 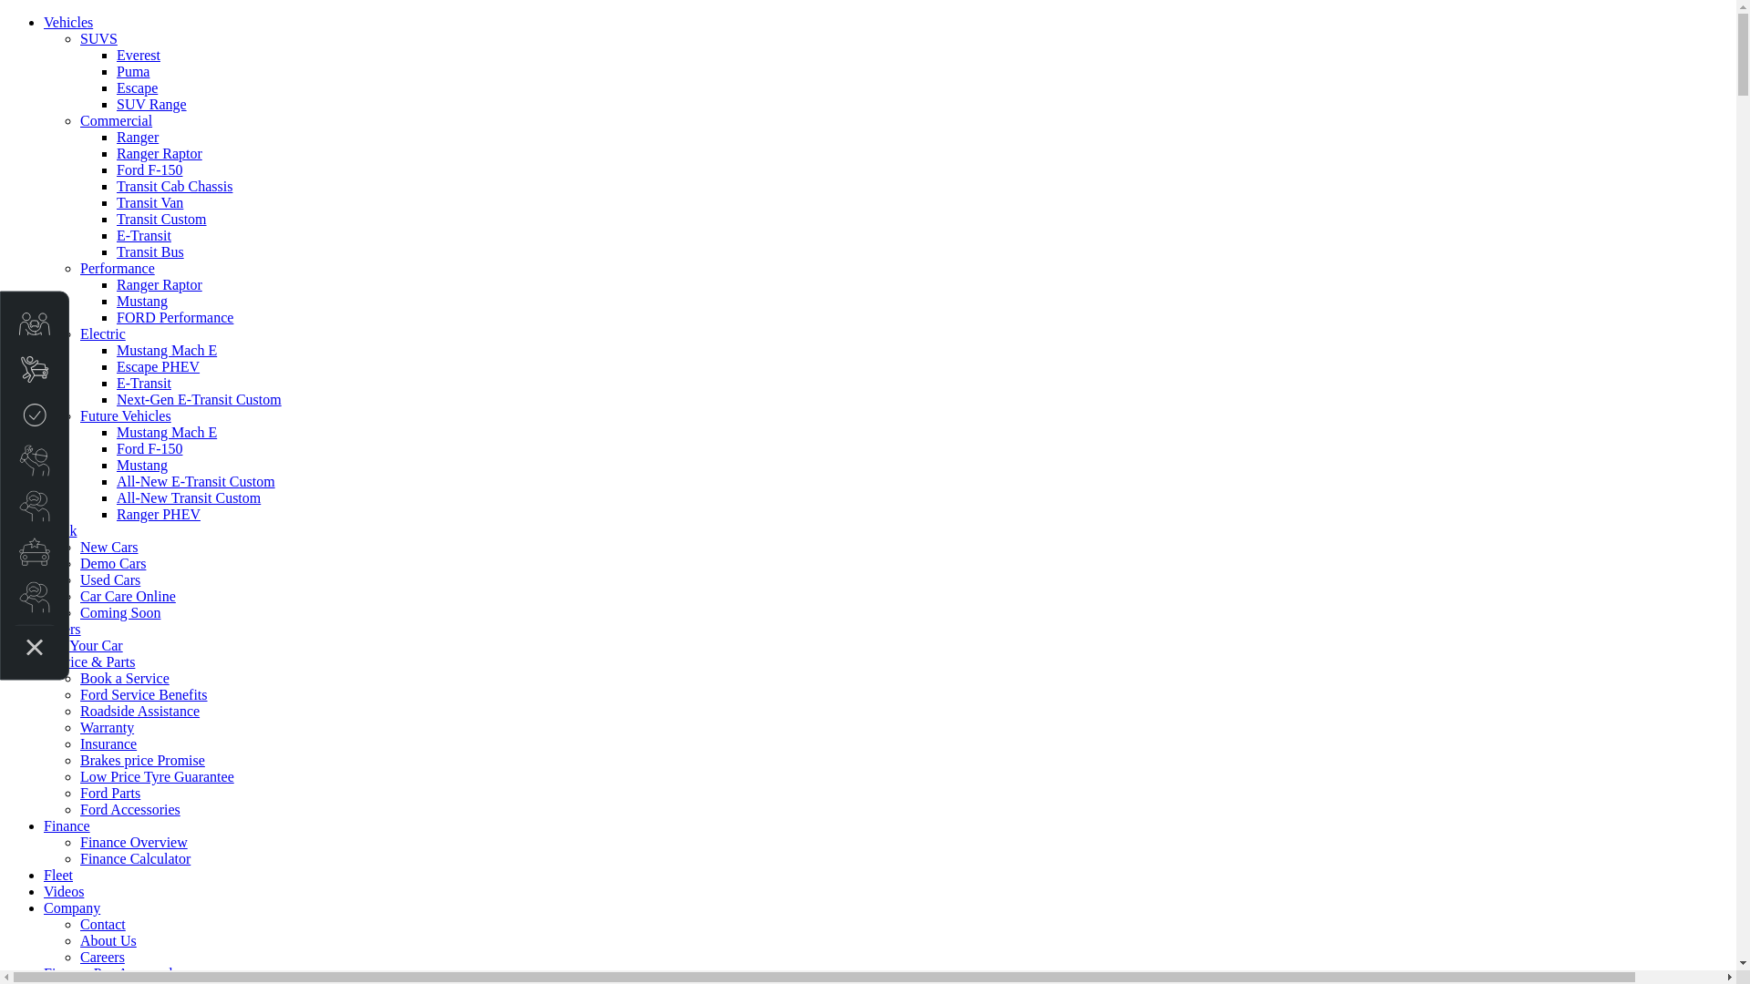 I want to click on Low Price Tyre Guarantee, so click(x=157, y=776).